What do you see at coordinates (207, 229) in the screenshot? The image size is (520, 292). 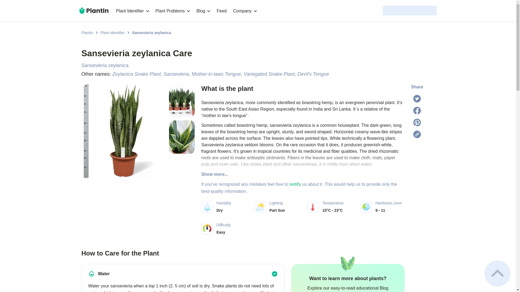 I see `Difficulty` at bounding box center [207, 229].